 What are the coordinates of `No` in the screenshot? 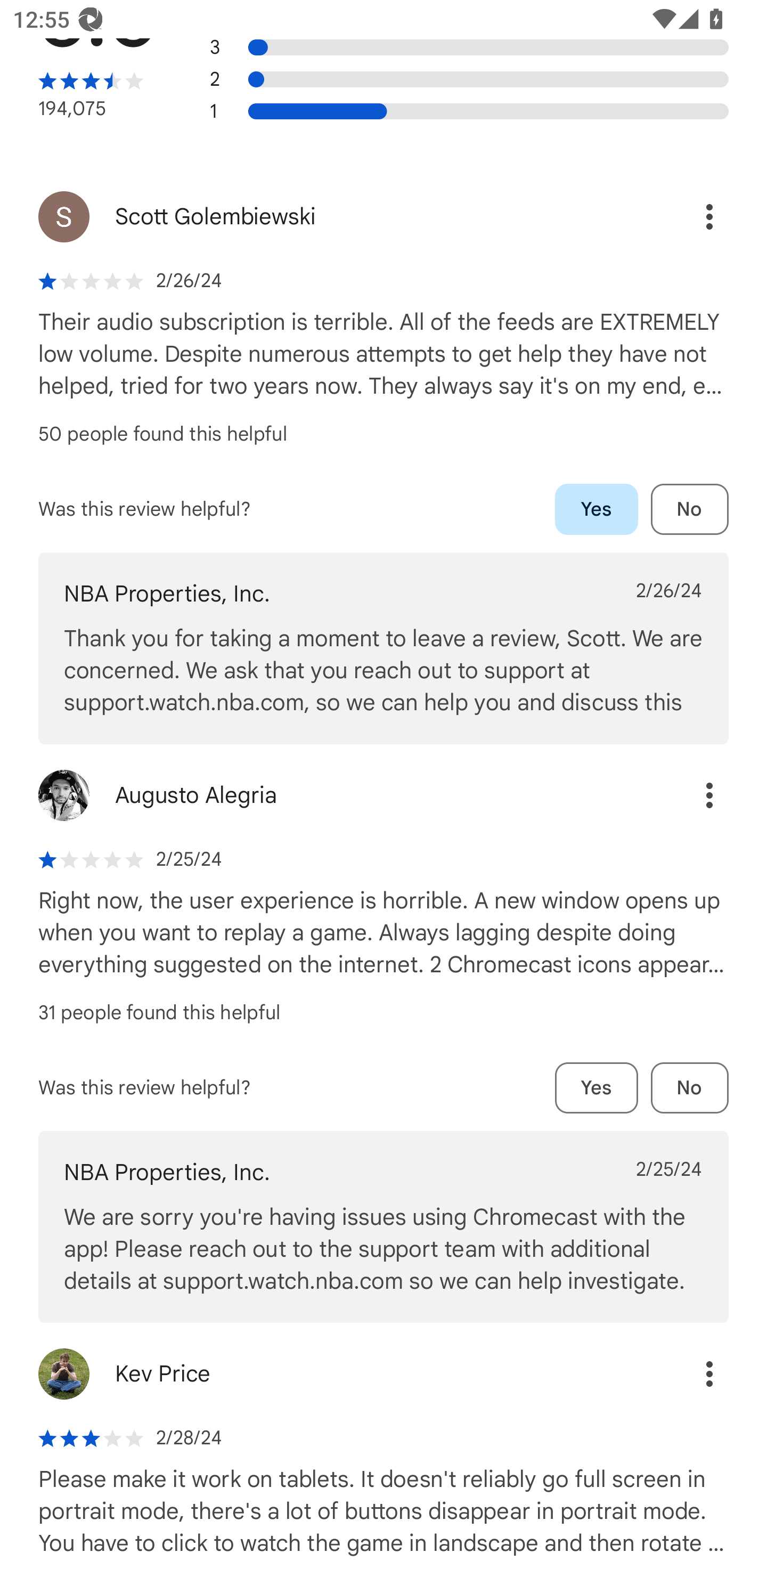 It's located at (690, 1088).